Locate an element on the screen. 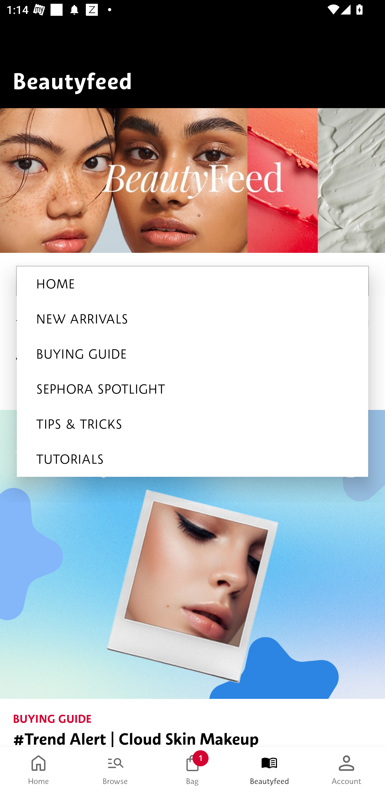 The height and width of the screenshot is (792, 385). HOME is located at coordinates (192, 284).